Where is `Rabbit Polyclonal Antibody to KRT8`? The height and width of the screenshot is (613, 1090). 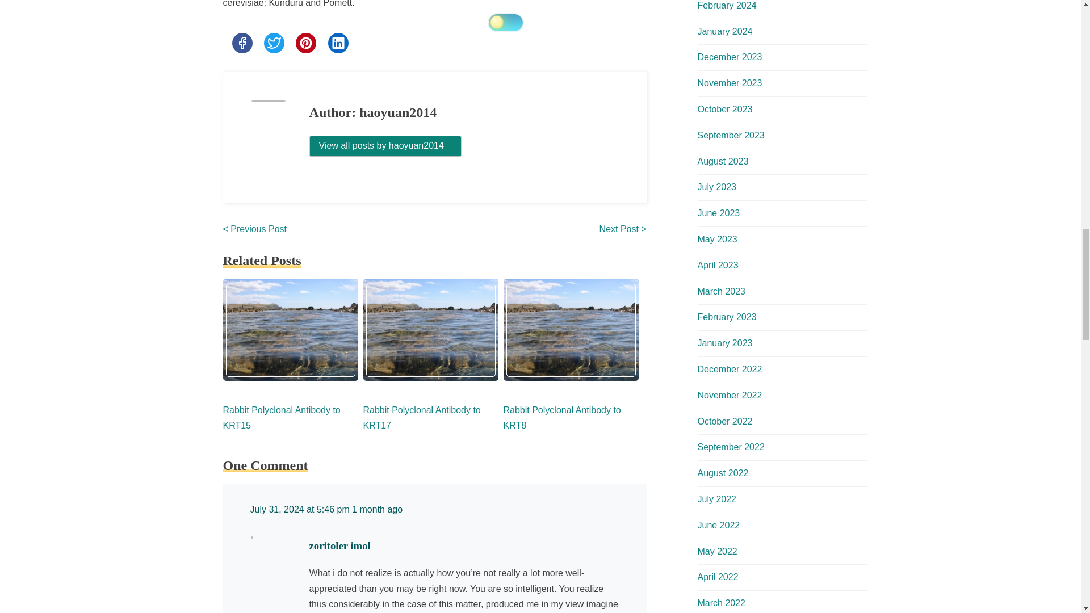
Rabbit Polyclonal Antibody to KRT8 is located at coordinates (561, 418).